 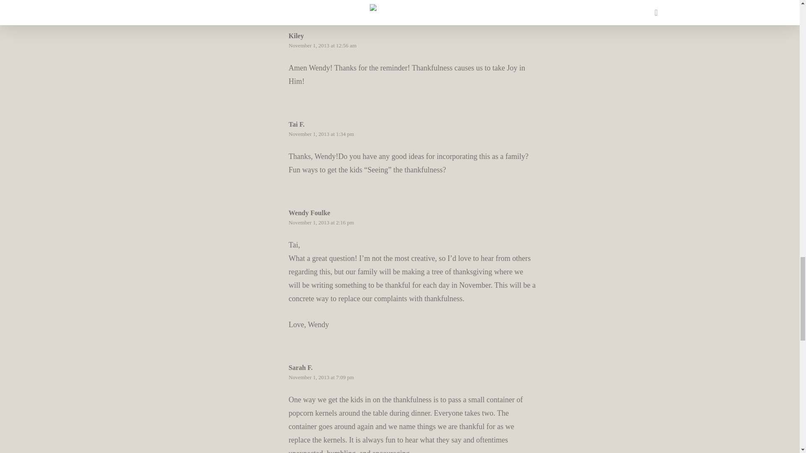 I want to click on November 1, 2013 at 2:16 pm, so click(x=322, y=222).